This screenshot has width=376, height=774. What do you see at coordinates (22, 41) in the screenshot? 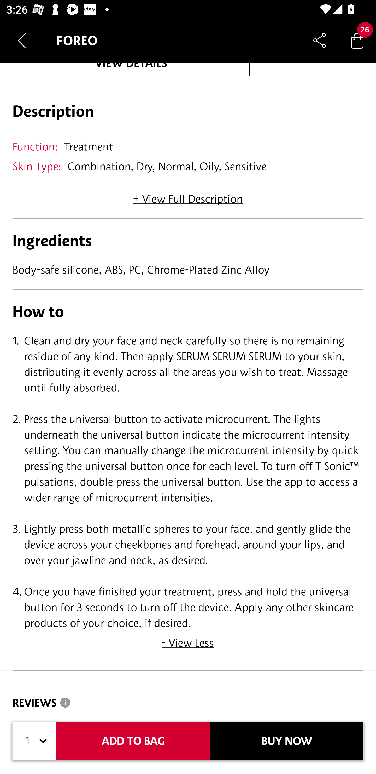
I see `Navigate up` at bounding box center [22, 41].